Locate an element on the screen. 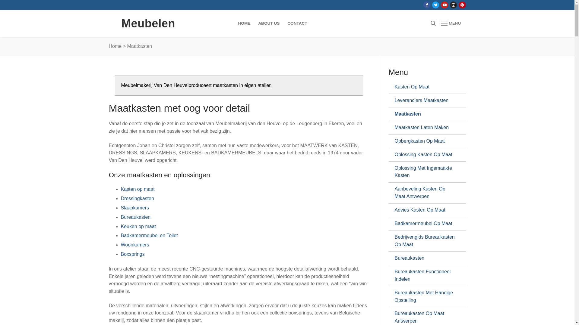 The height and width of the screenshot is (325, 579). Woonkamers is located at coordinates (134, 245).